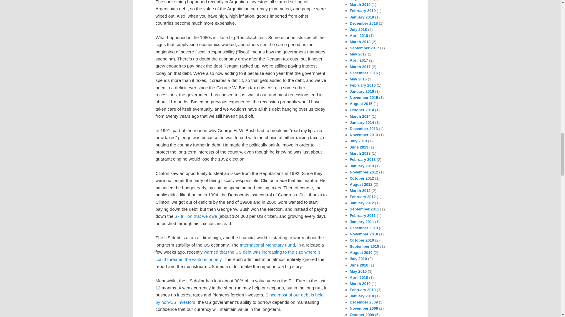 The width and height of the screenshot is (565, 317). What do you see at coordinates (239, 298) in the screenshot?
I see `Since most of our debt is held by non-US investors` at bounding box center [239, 298].